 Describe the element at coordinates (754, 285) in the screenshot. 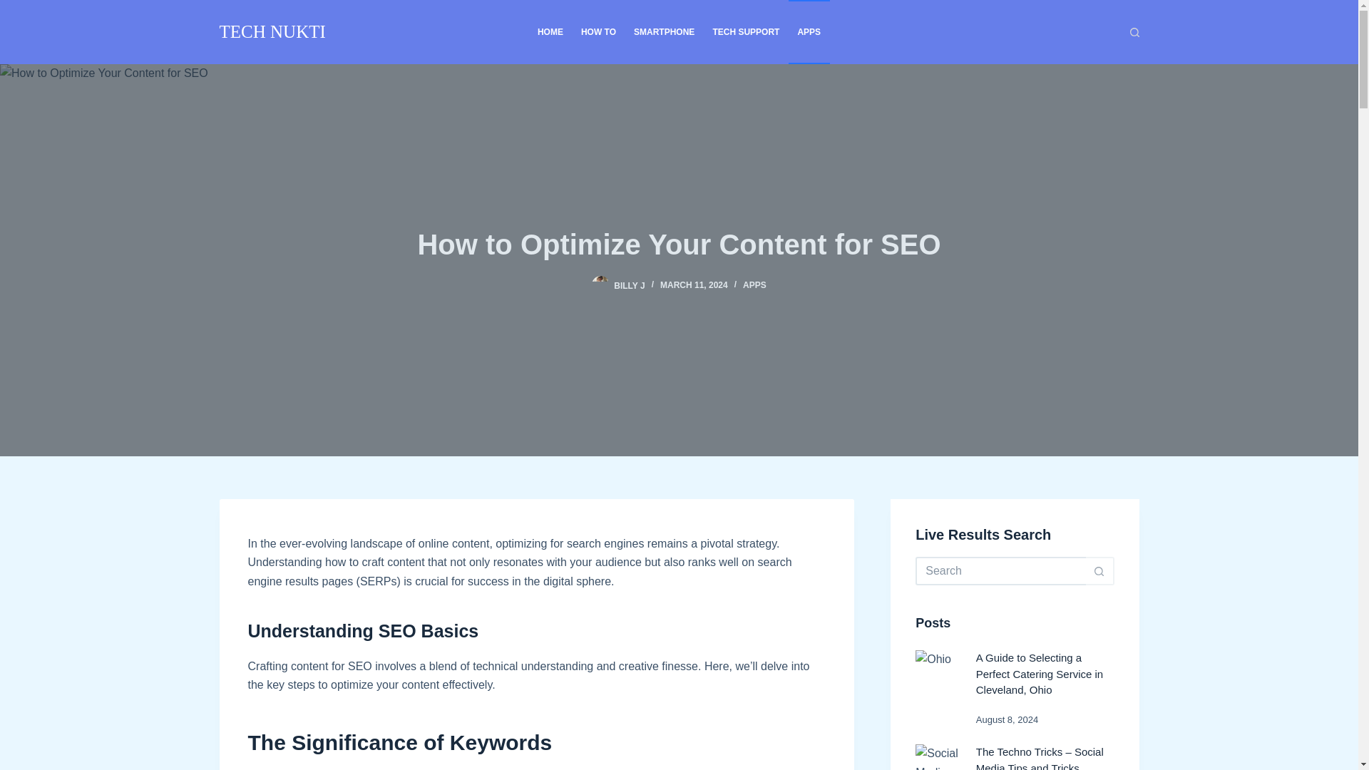

I see `APPS` at that location.